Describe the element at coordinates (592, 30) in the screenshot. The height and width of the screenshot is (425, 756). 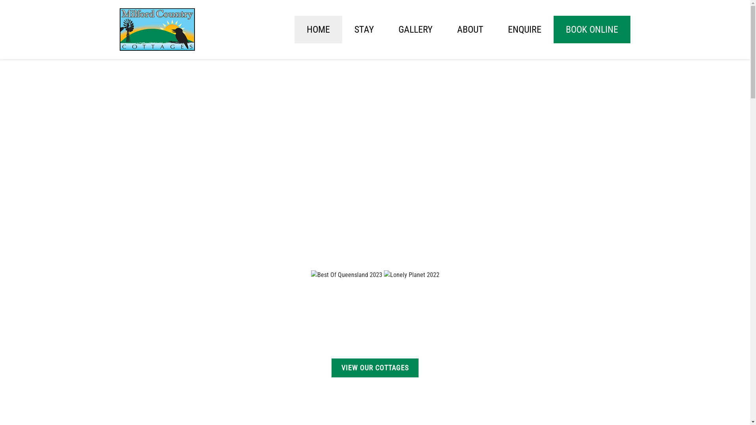
I see `BOOK ONLINE` at that location.